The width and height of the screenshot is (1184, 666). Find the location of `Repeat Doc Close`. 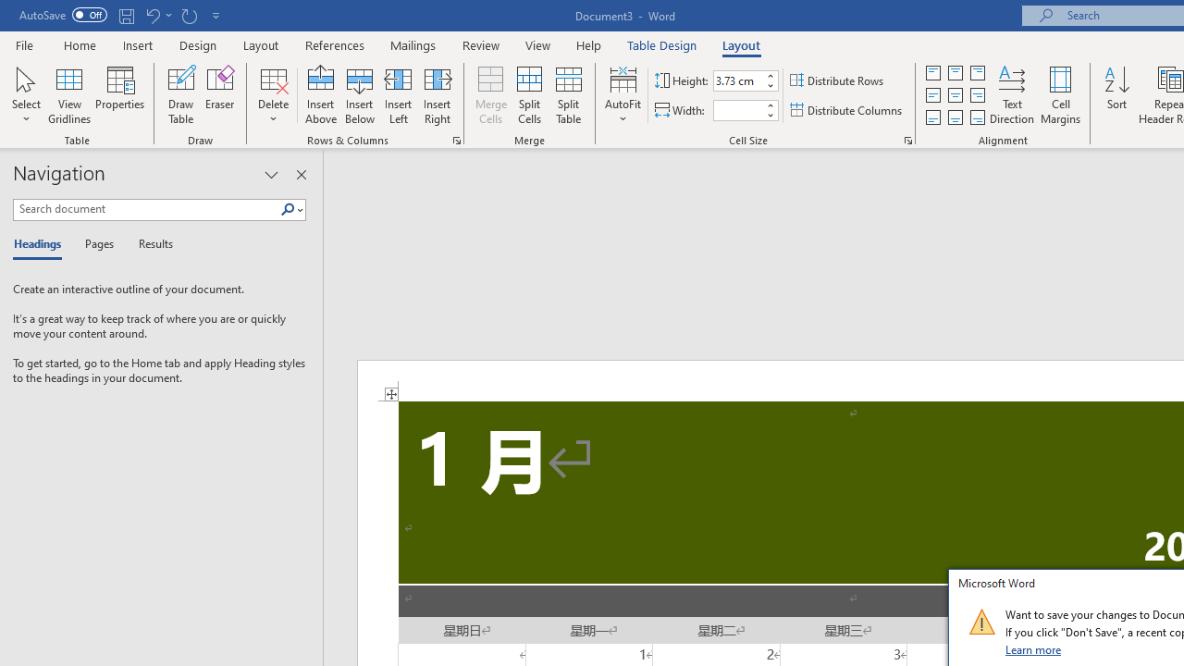

Repeat Doc Close is located at coordinates (189, 15).